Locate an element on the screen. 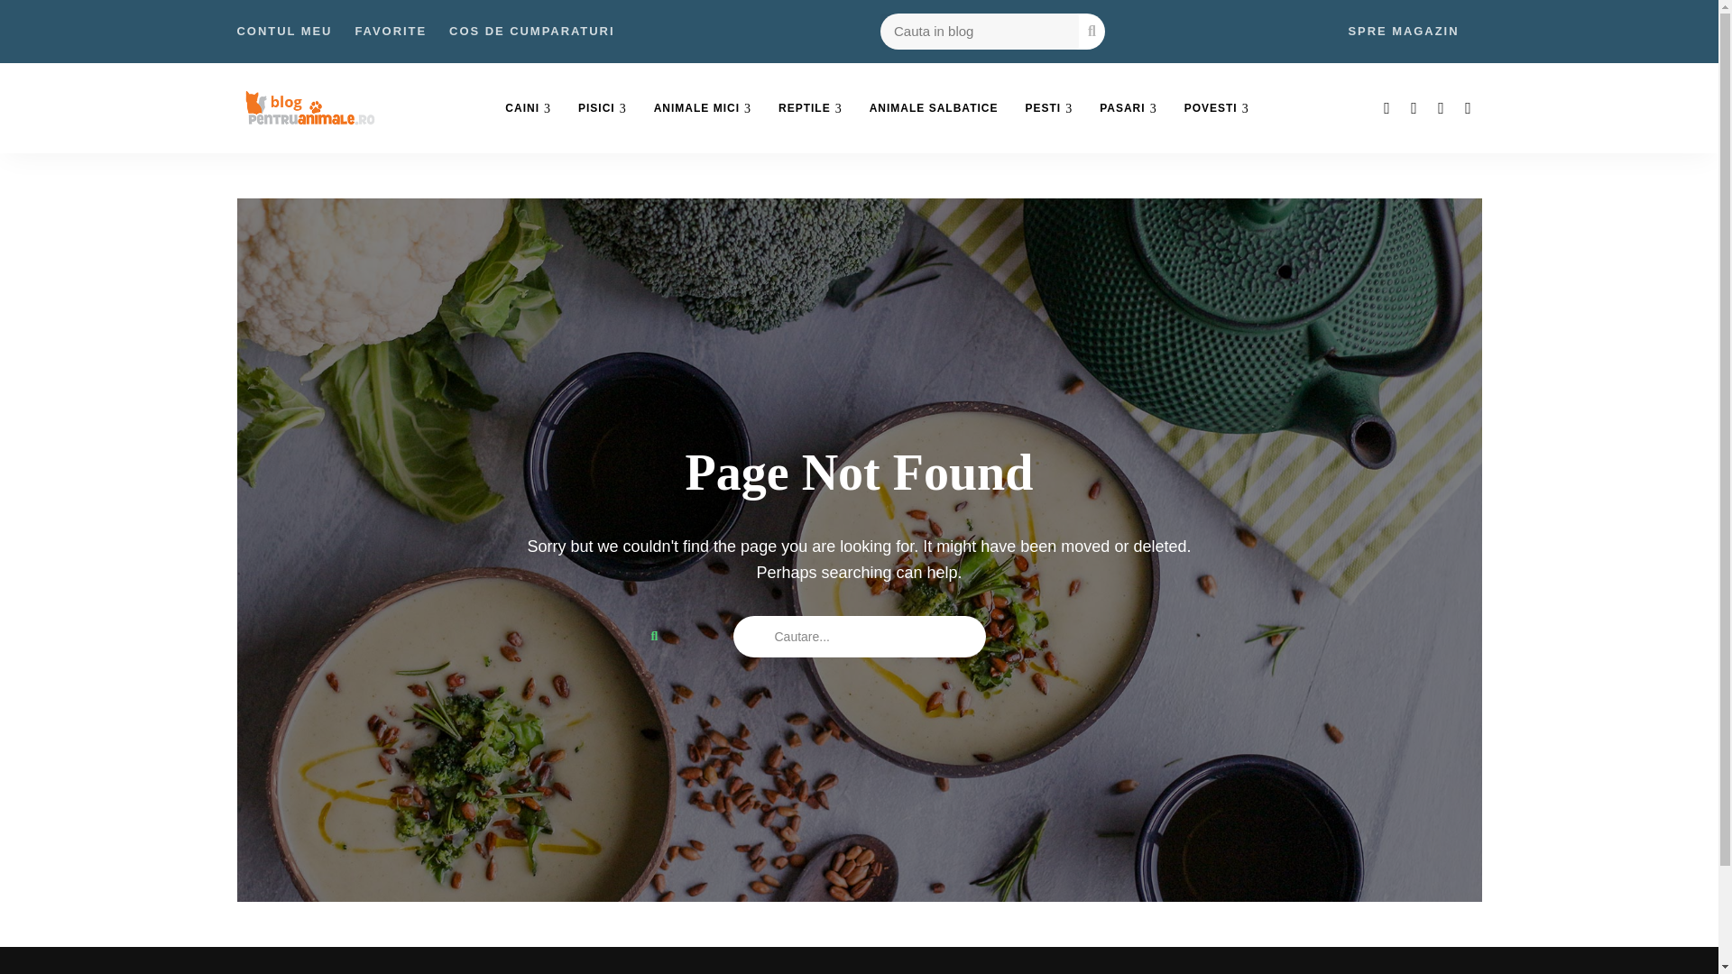 The image size is (1732, 974). ANIMALE MICI is located at coordinates (703, 108).